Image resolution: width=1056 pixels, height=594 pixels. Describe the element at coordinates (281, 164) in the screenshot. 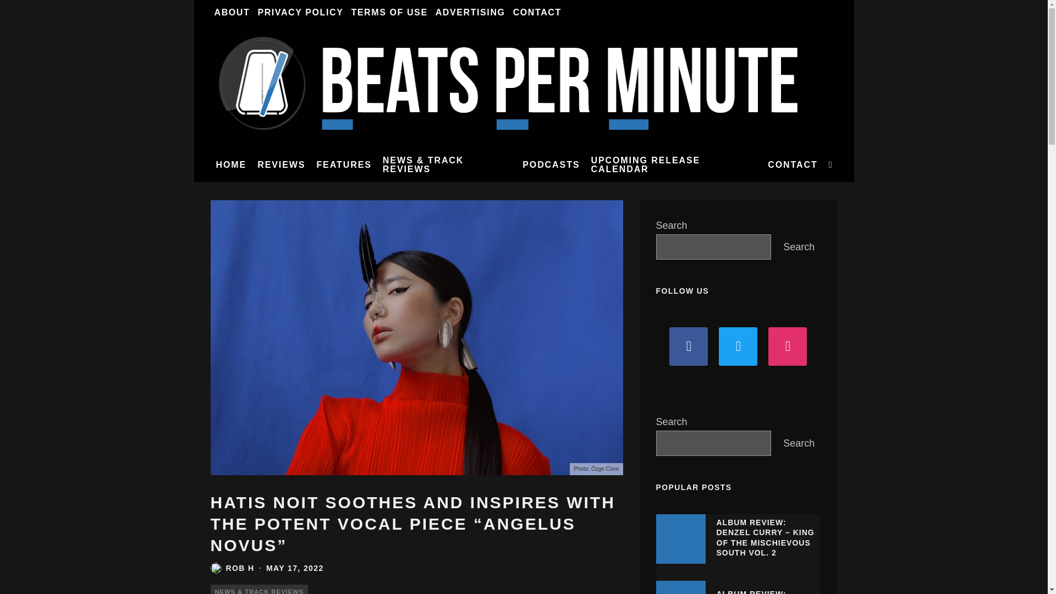

I see `REVIEWS` at that location.